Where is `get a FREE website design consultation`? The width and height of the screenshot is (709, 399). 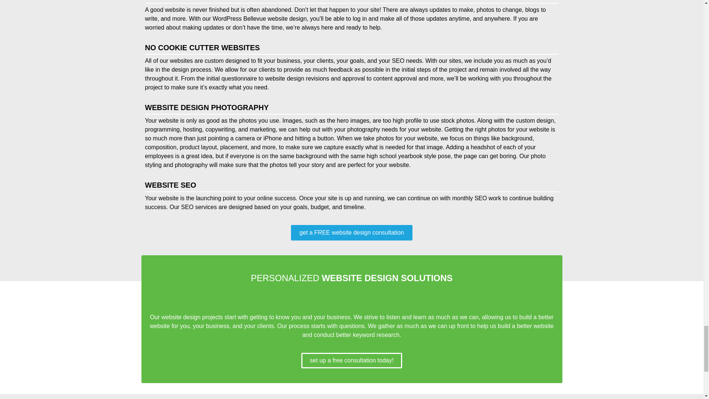 get a FREE website design consultation is located at coordinates (352, 233).